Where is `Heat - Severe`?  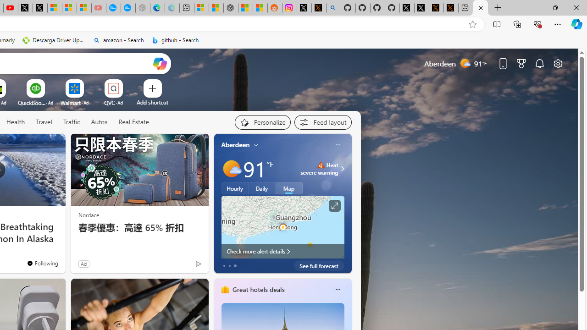
Heat - Severe is located at coordinates (321, 165).